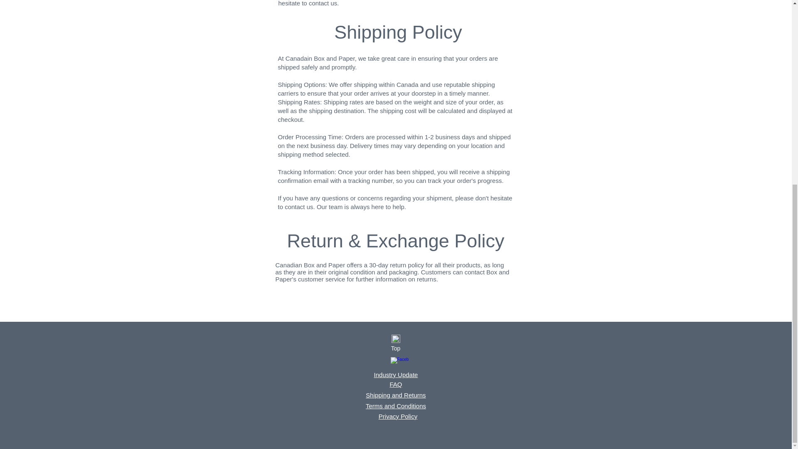 The width and height of the screenshot is (798, 449). What do you see at coordinates (396, 375) in the screenshot?
I see `Industry Update` at bounding box center [396, 375].